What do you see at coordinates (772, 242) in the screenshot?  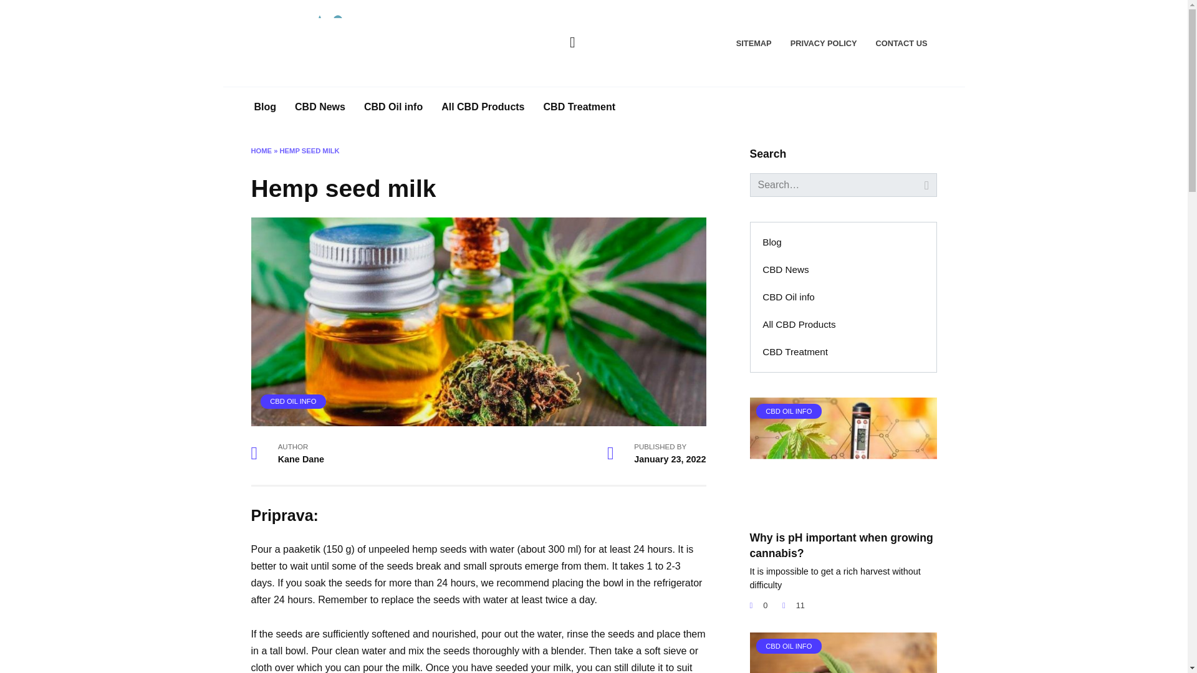 I see `Blog` at bounding box center [772, 242].